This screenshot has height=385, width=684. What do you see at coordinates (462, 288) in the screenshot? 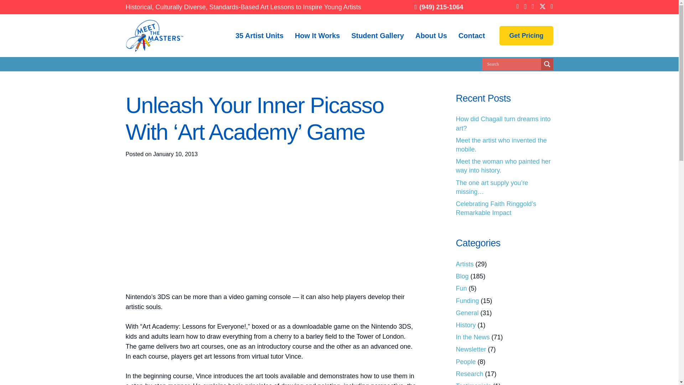
I see `Fun` at bounding box center [462, 288].